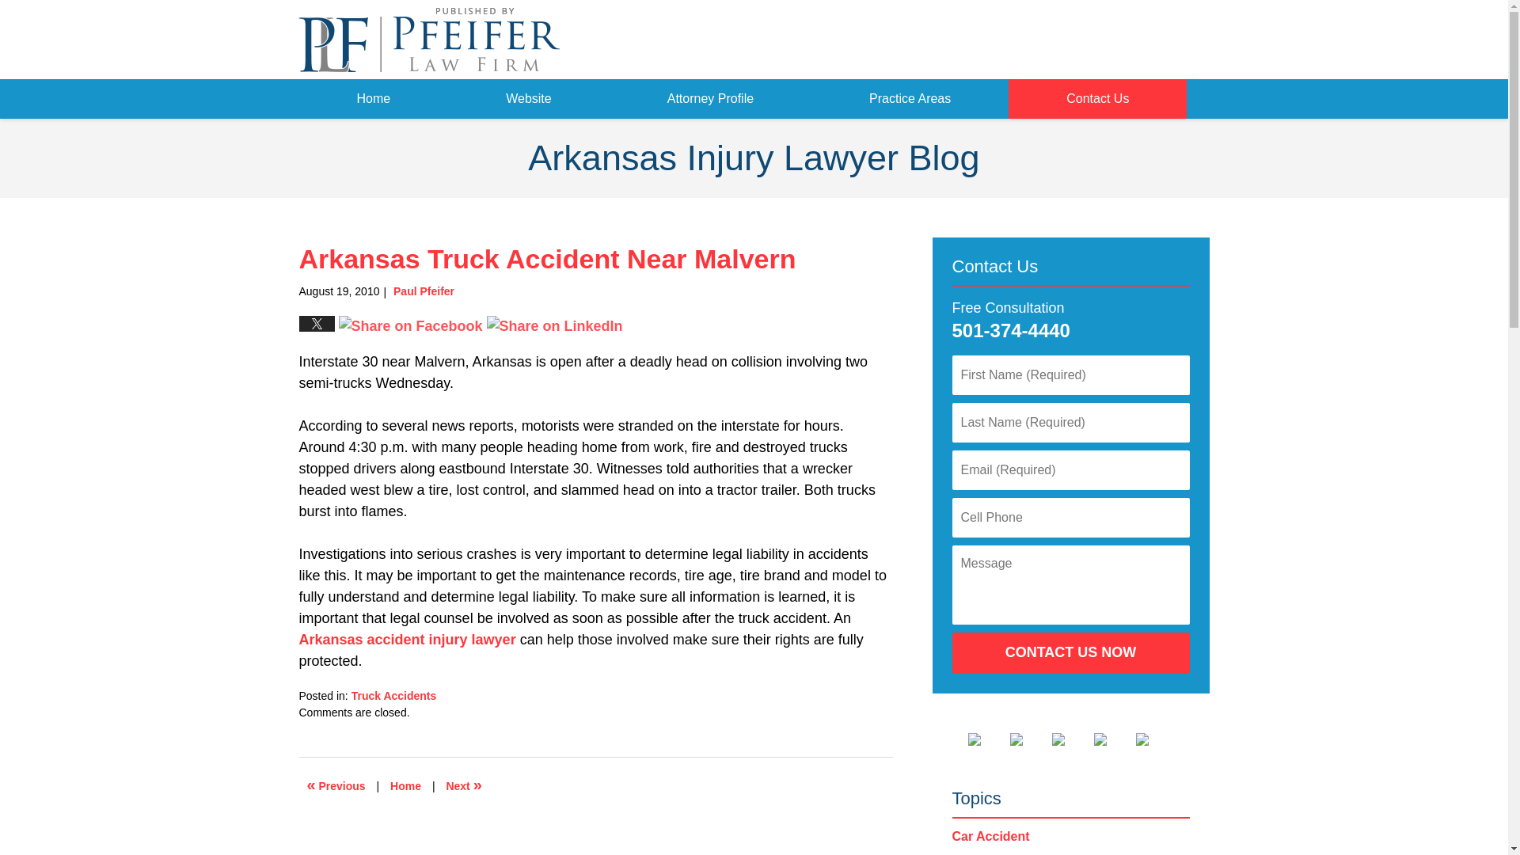 Image resolution: width=1520 pixels, height=855 pixels. What do you see at coordinates (910, 99) in the screenshot?
I see `Practice Areas` at bounding box center [910, 99].